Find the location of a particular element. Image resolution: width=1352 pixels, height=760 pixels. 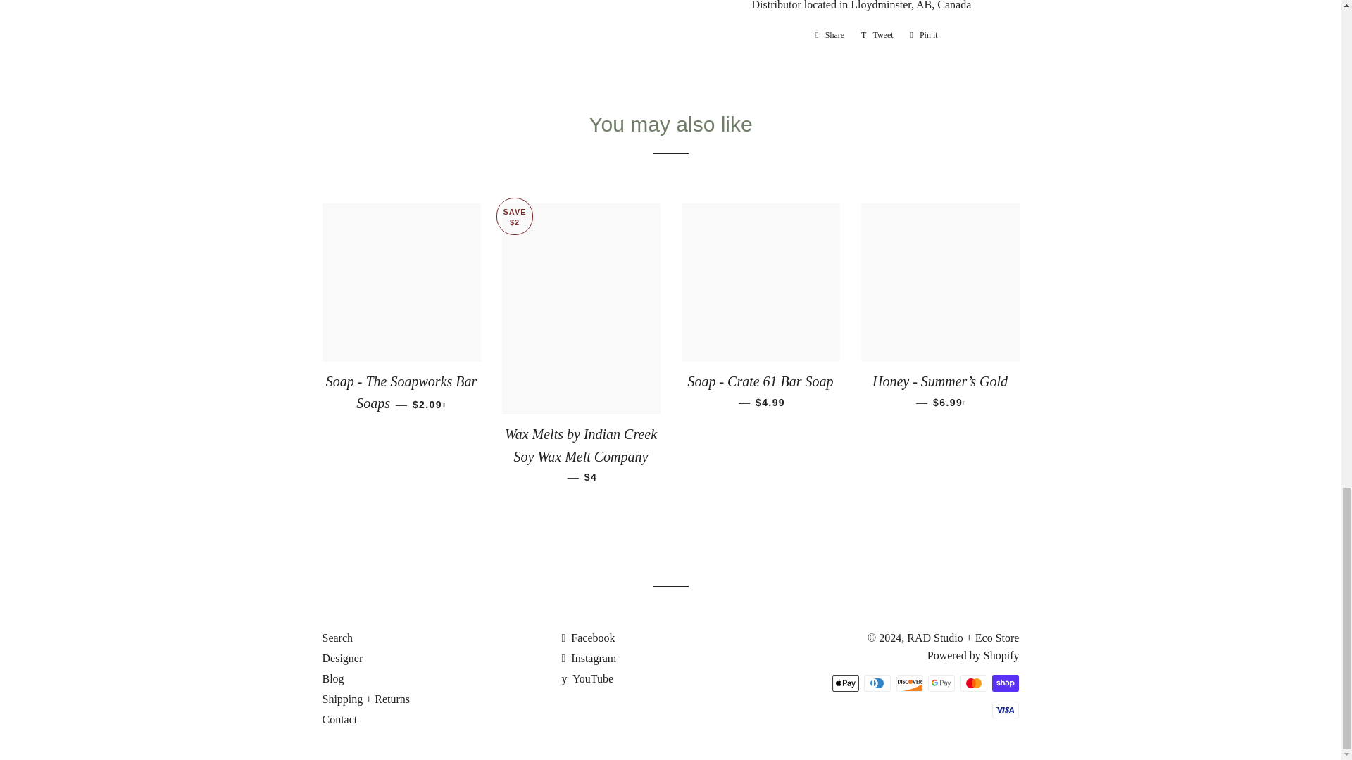

Mastercard is located at coordinates (973, 683).